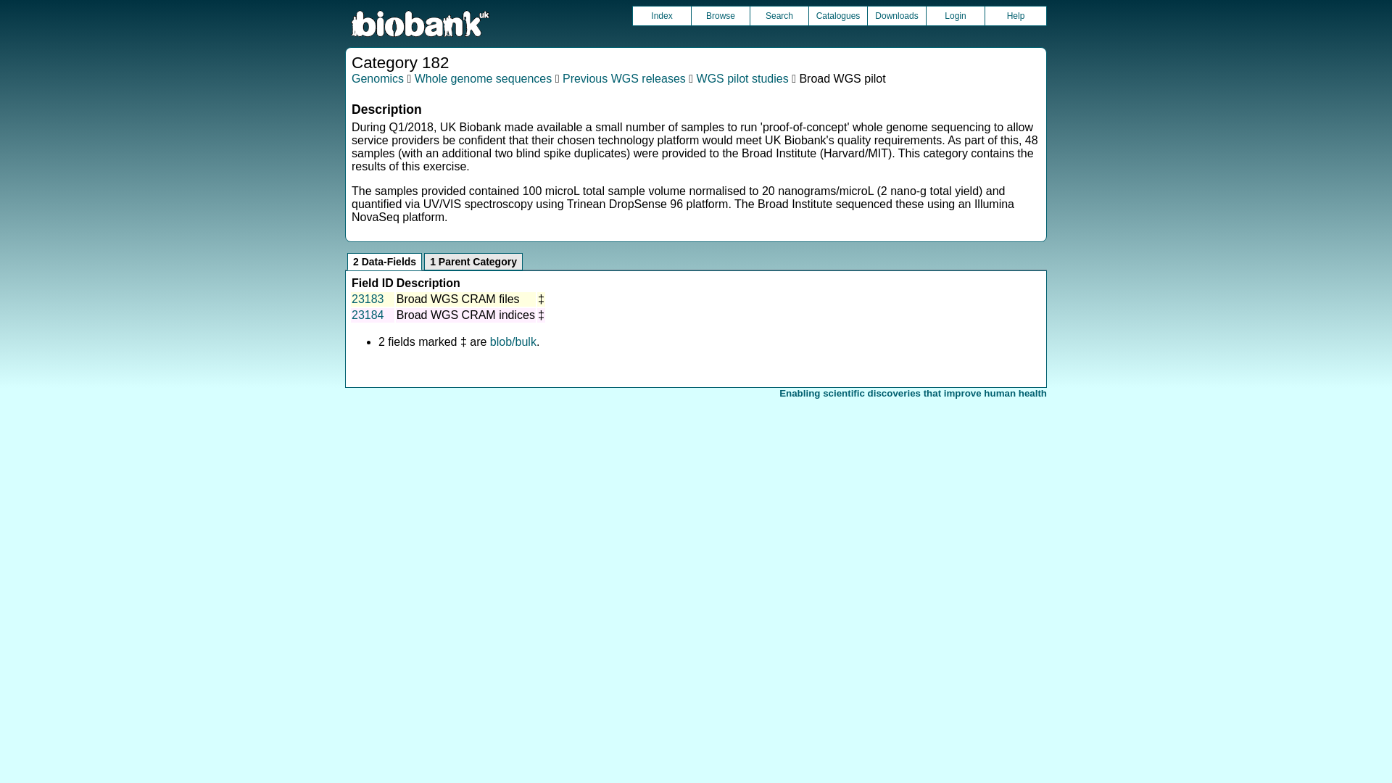 The height and width of the screenshot is (783, 1392). I want to click on 23183, so click(368, 299).